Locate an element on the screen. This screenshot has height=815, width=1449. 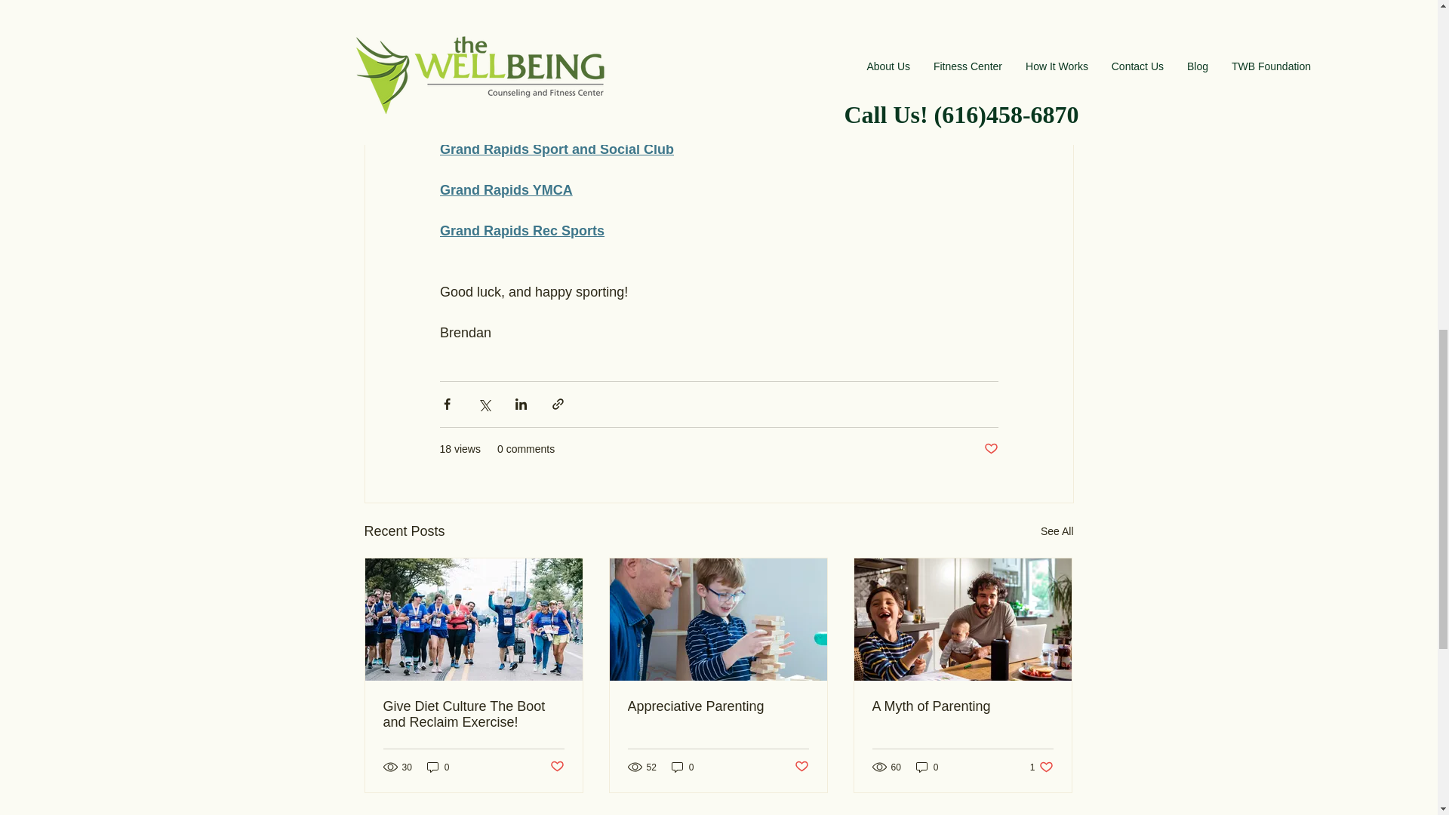
0 is located at coordinates (962, 706).